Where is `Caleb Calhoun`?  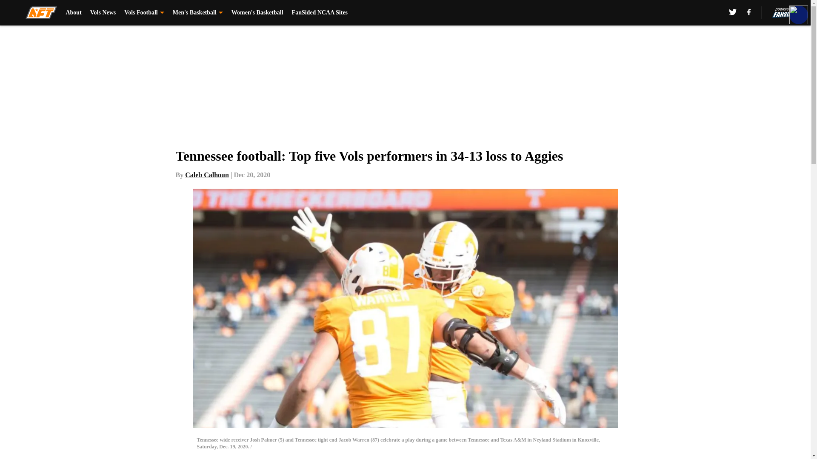 Caleb Calhoun is located at coordinates (207, 175).